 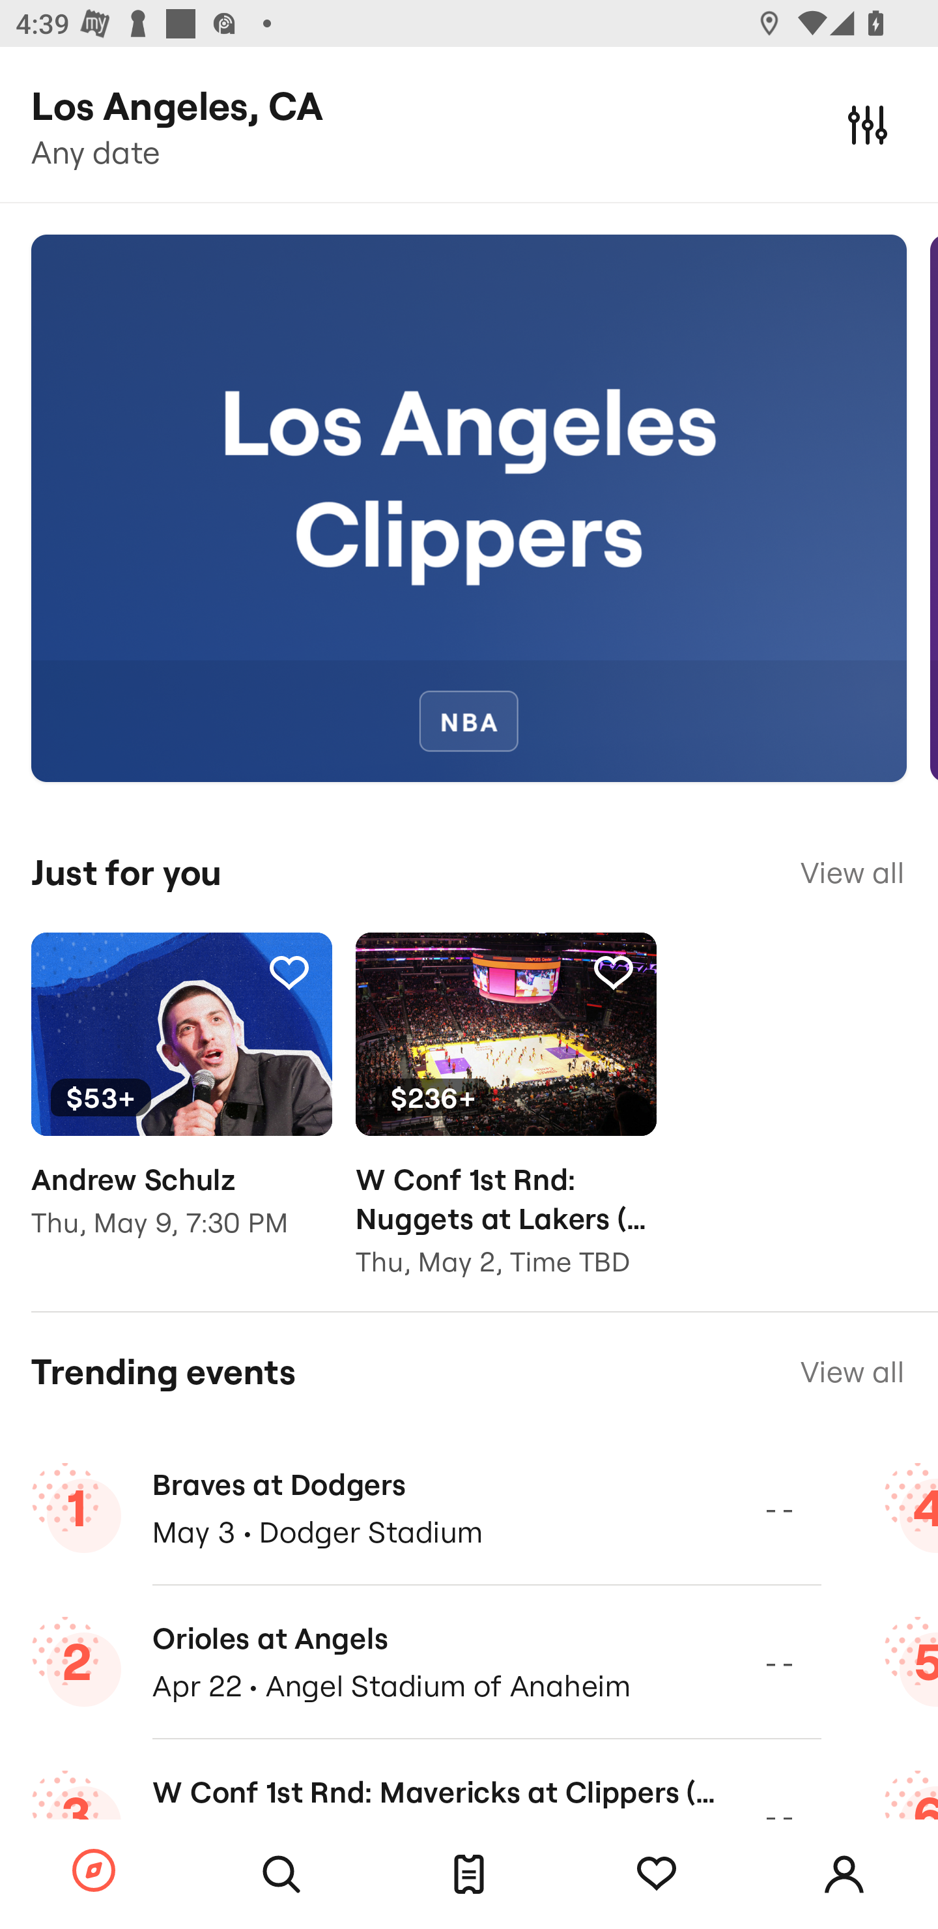 I want to click on Tracking, so click(x=657, y=1874).